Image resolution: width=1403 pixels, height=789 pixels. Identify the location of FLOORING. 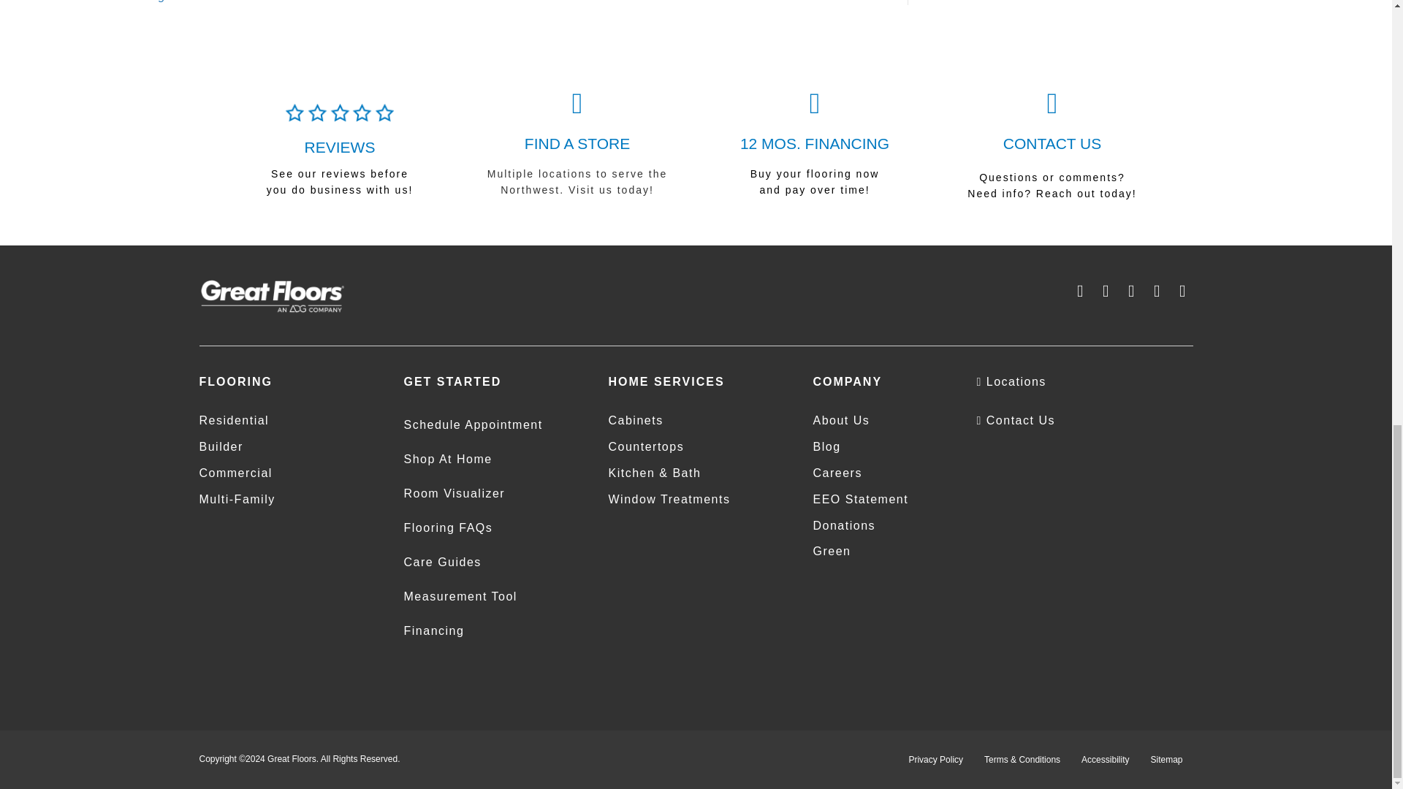
(235, 381).